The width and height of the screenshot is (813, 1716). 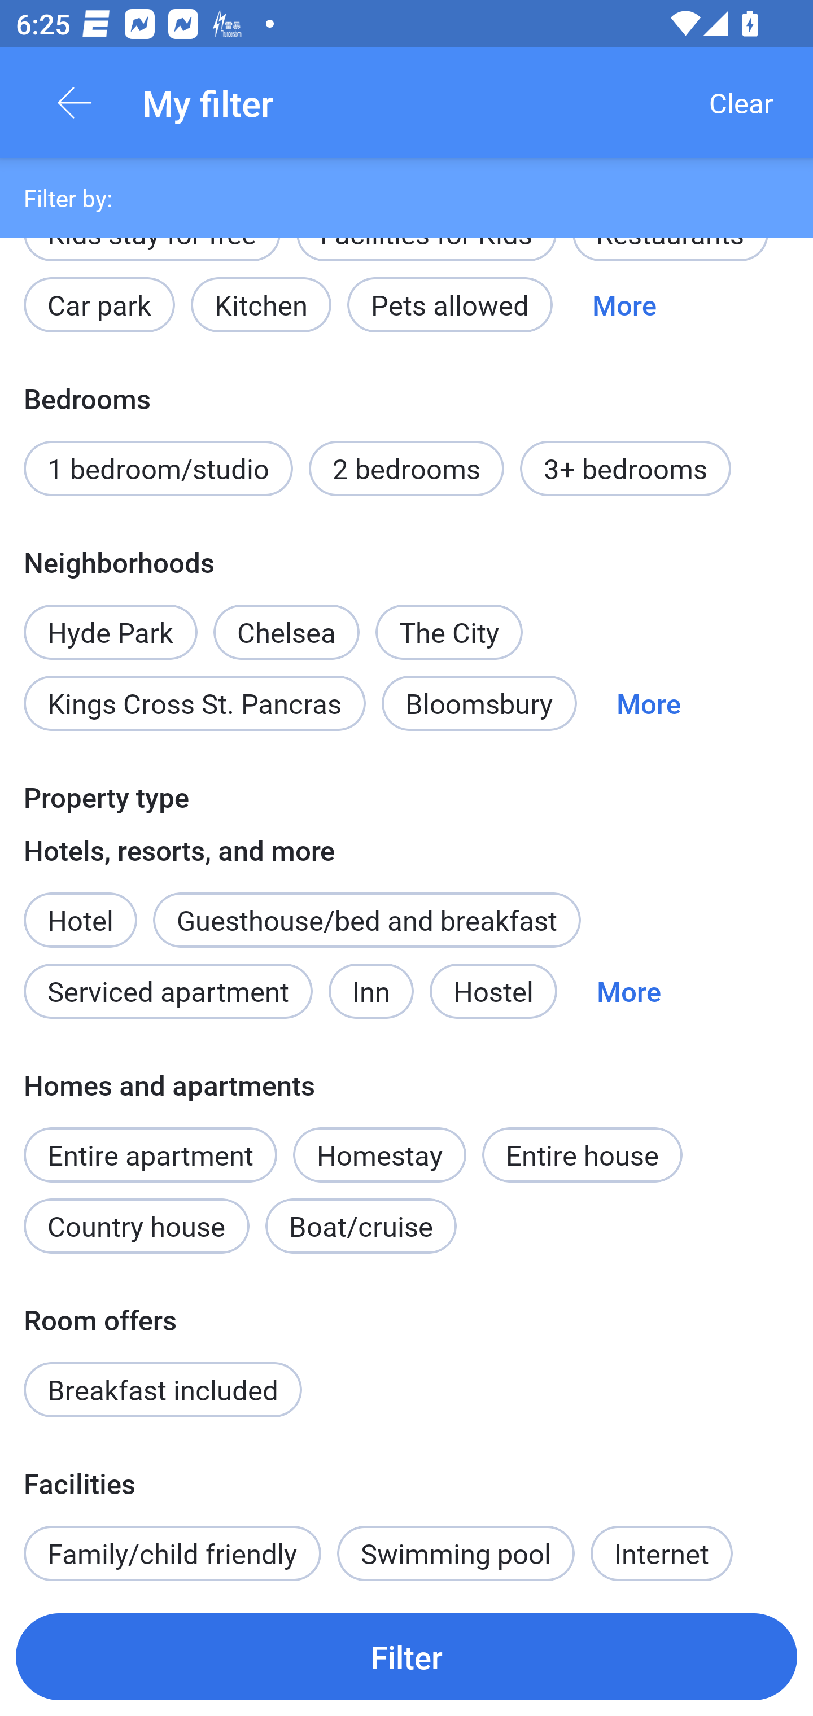 I want to click on Entire apartment, so click(x=150, y=1155).